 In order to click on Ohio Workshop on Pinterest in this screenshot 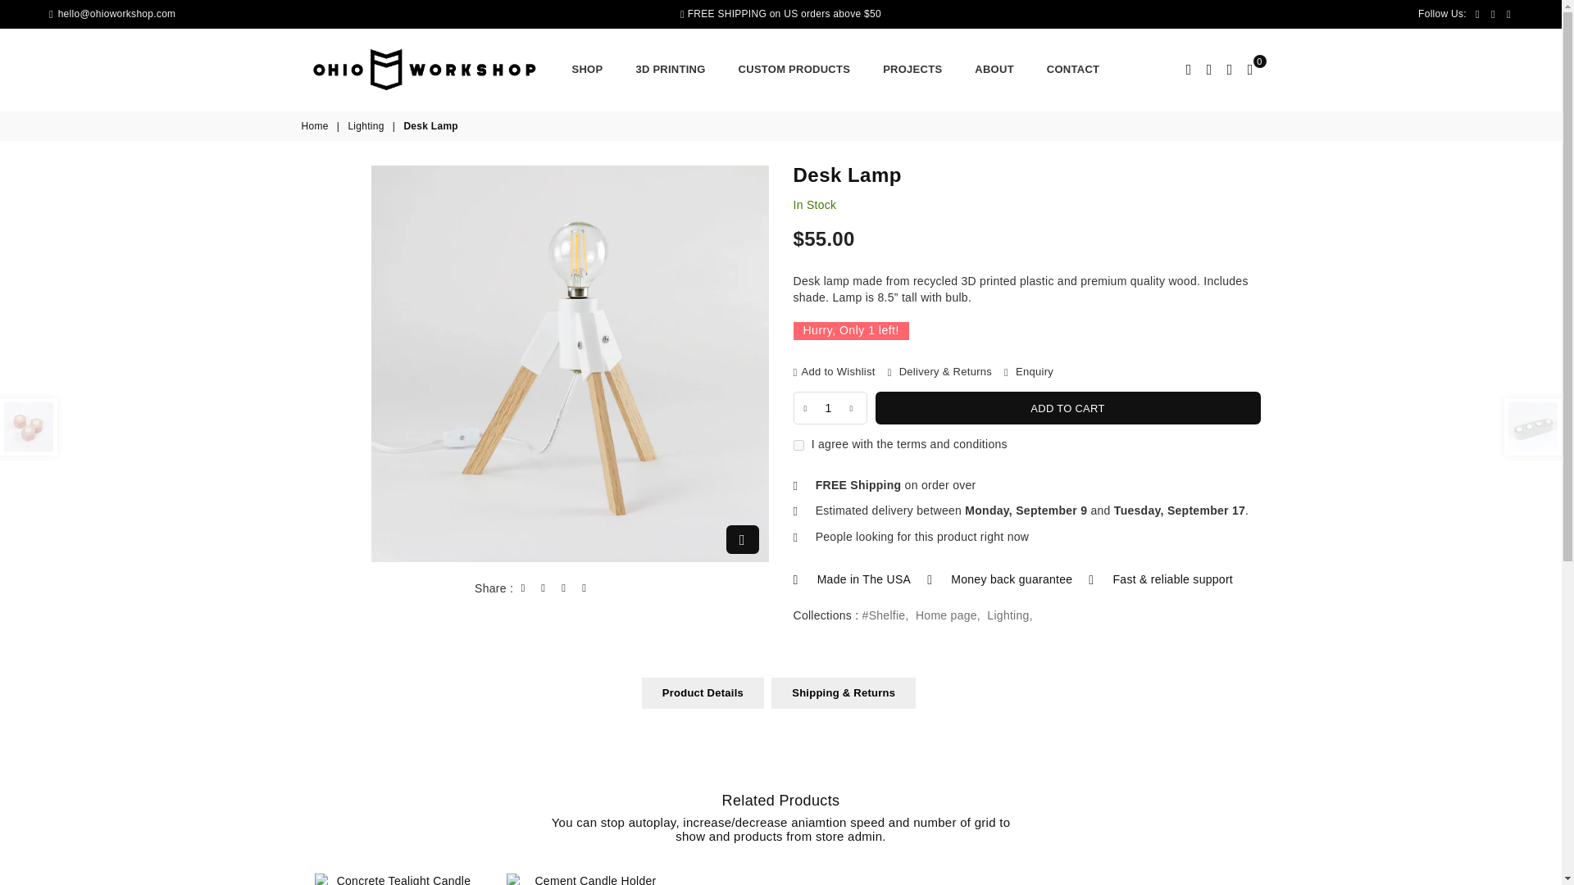, I will do `click(1494, 13)`.